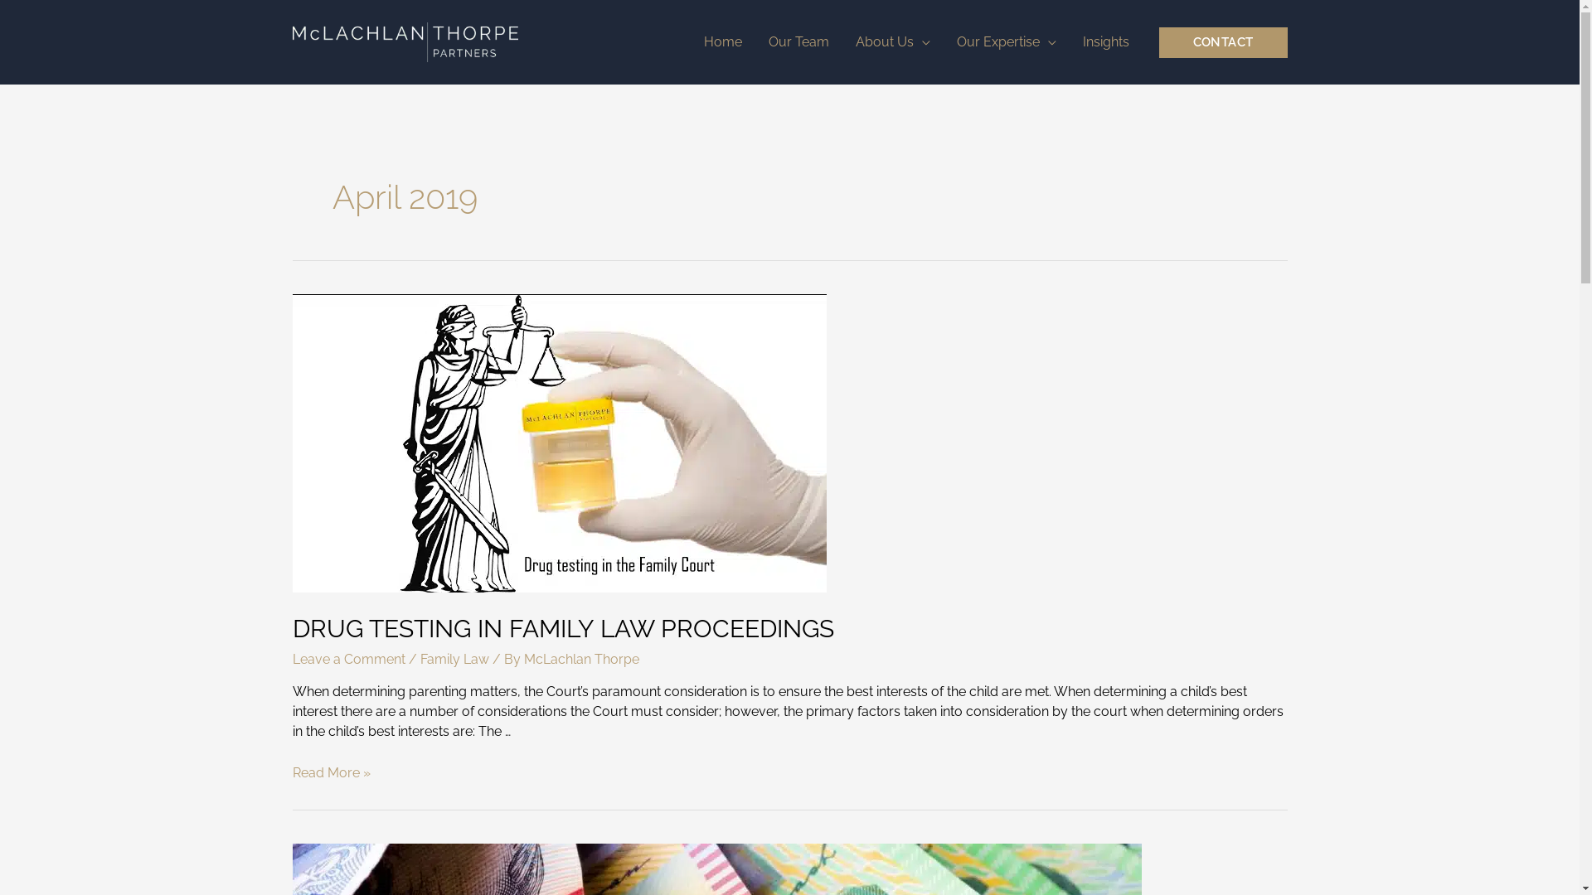 The height and width of the screenshot is (895, 1592). Describe the element at coordinates (582, 660) in the screenshot. I see `McLachlan Thorpe` at that location.